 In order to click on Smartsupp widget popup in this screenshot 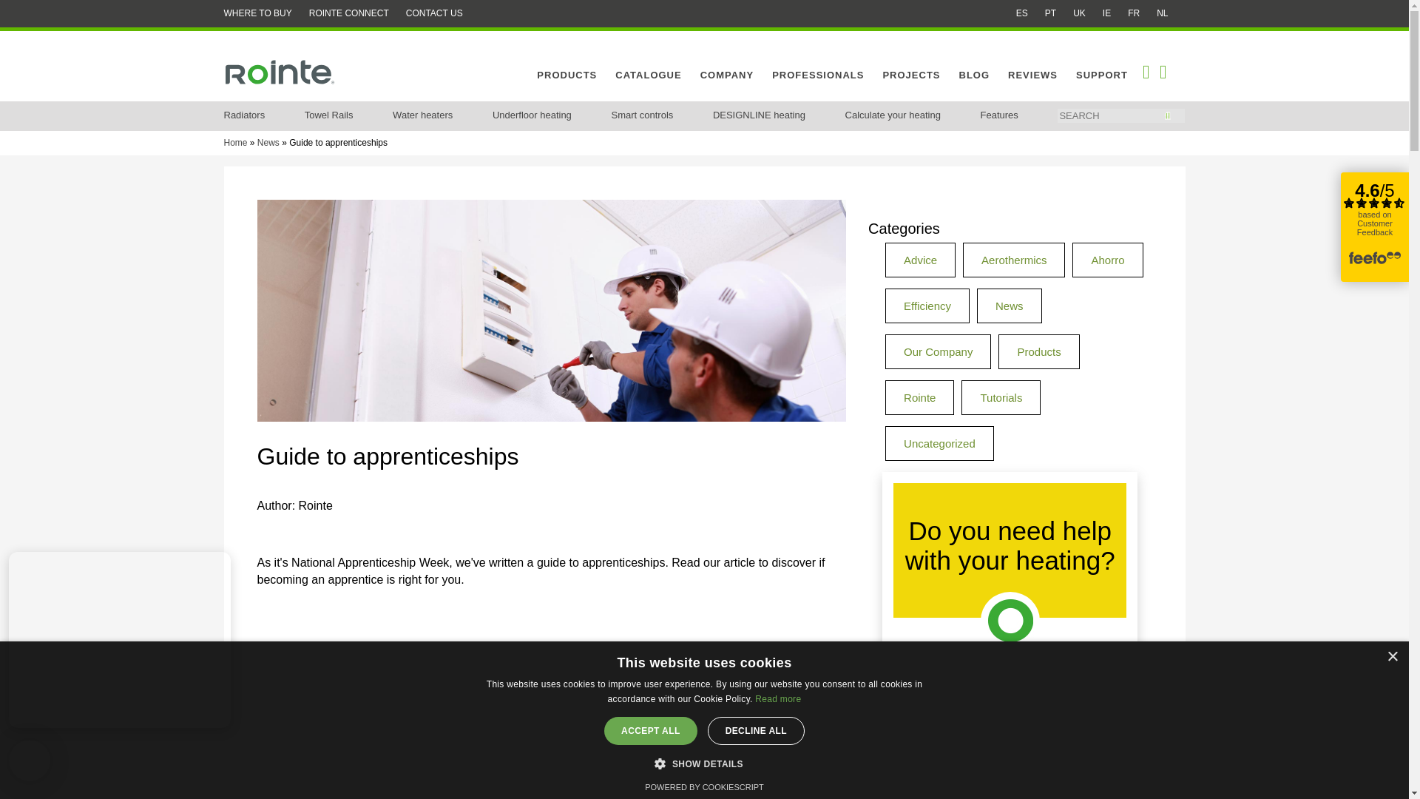, I will do `click(119, 639)`.